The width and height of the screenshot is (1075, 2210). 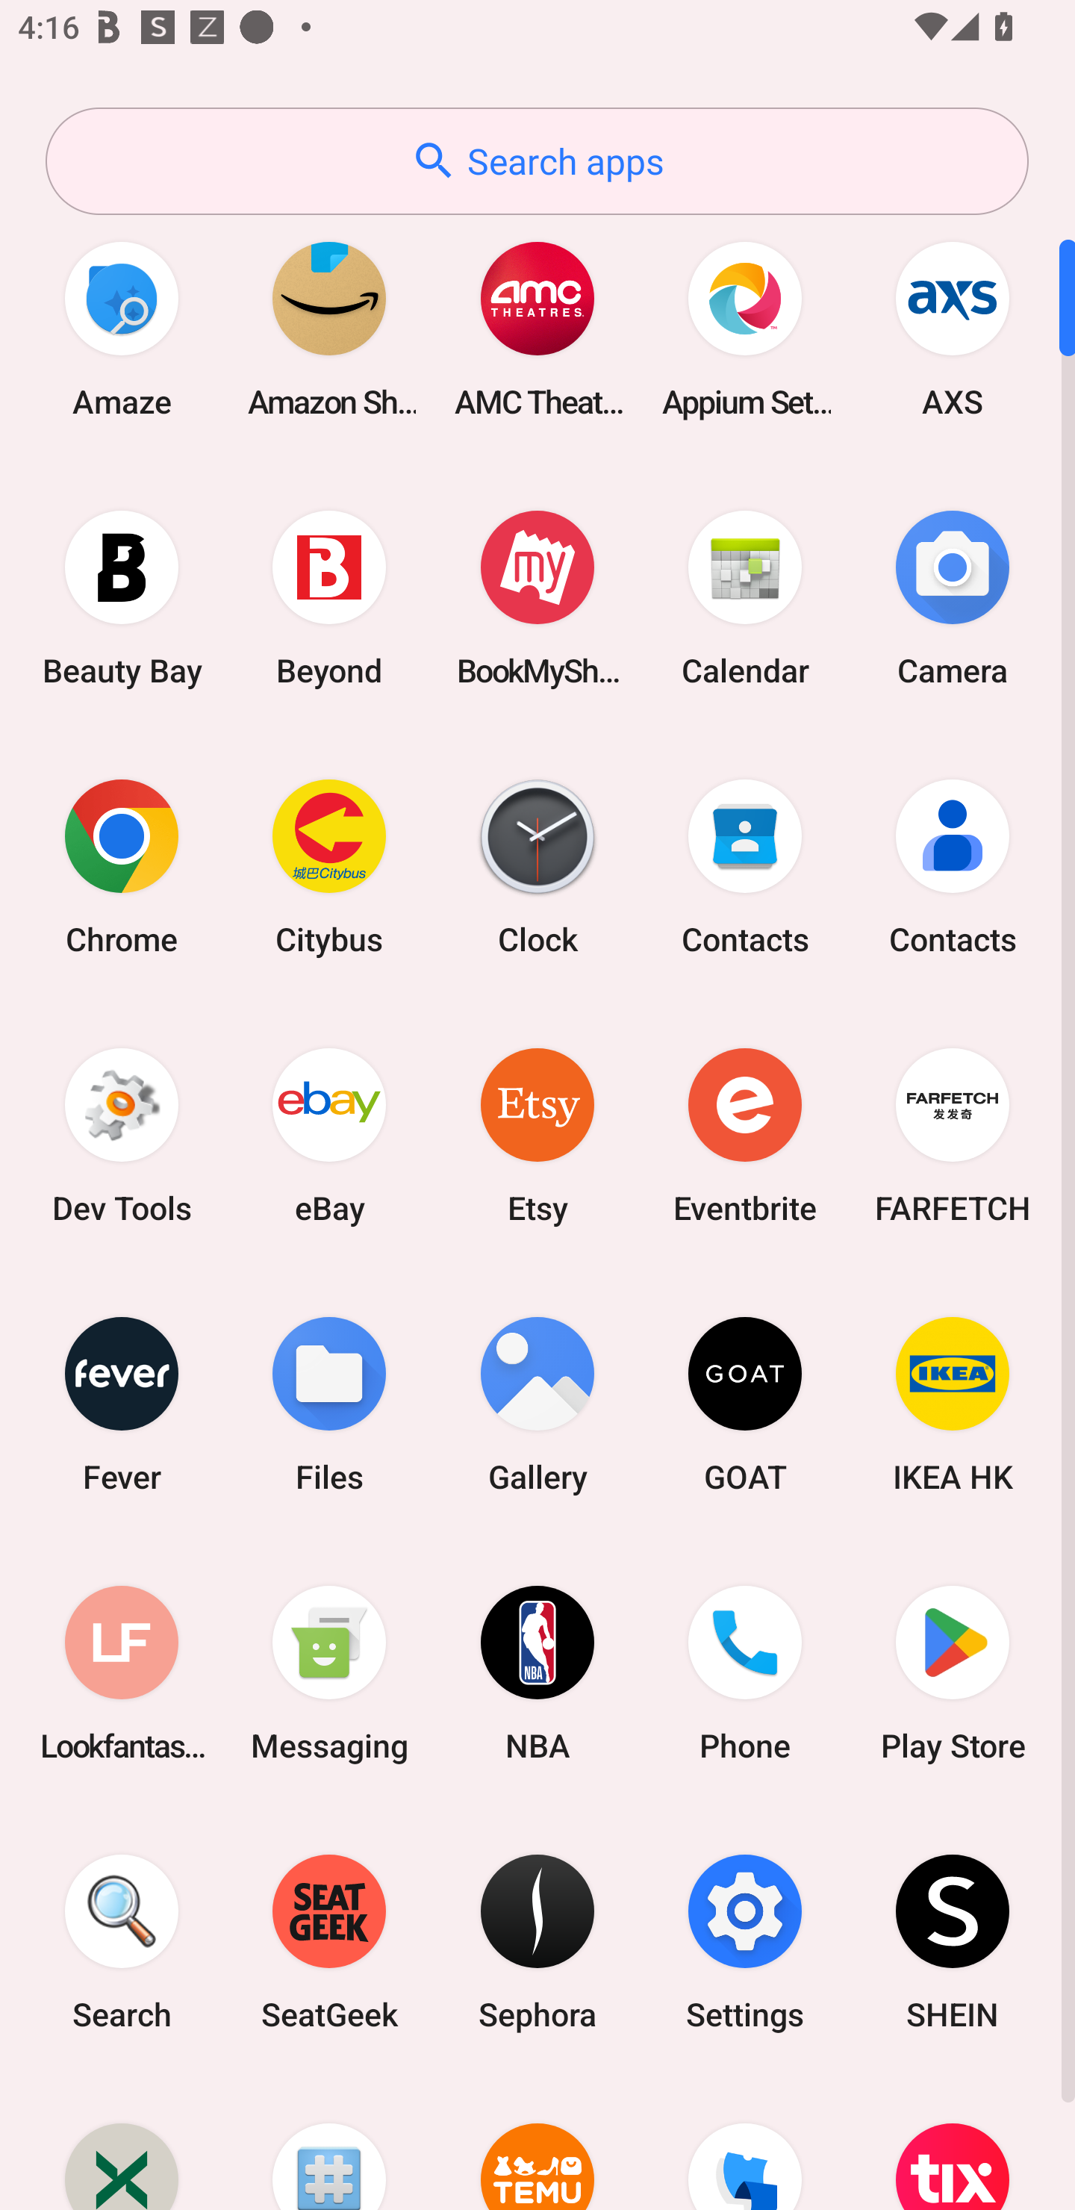 What do you see at coordinates (745, 1672) in the screenshot?
I see `Phone` at bounding box center [745, 1672].